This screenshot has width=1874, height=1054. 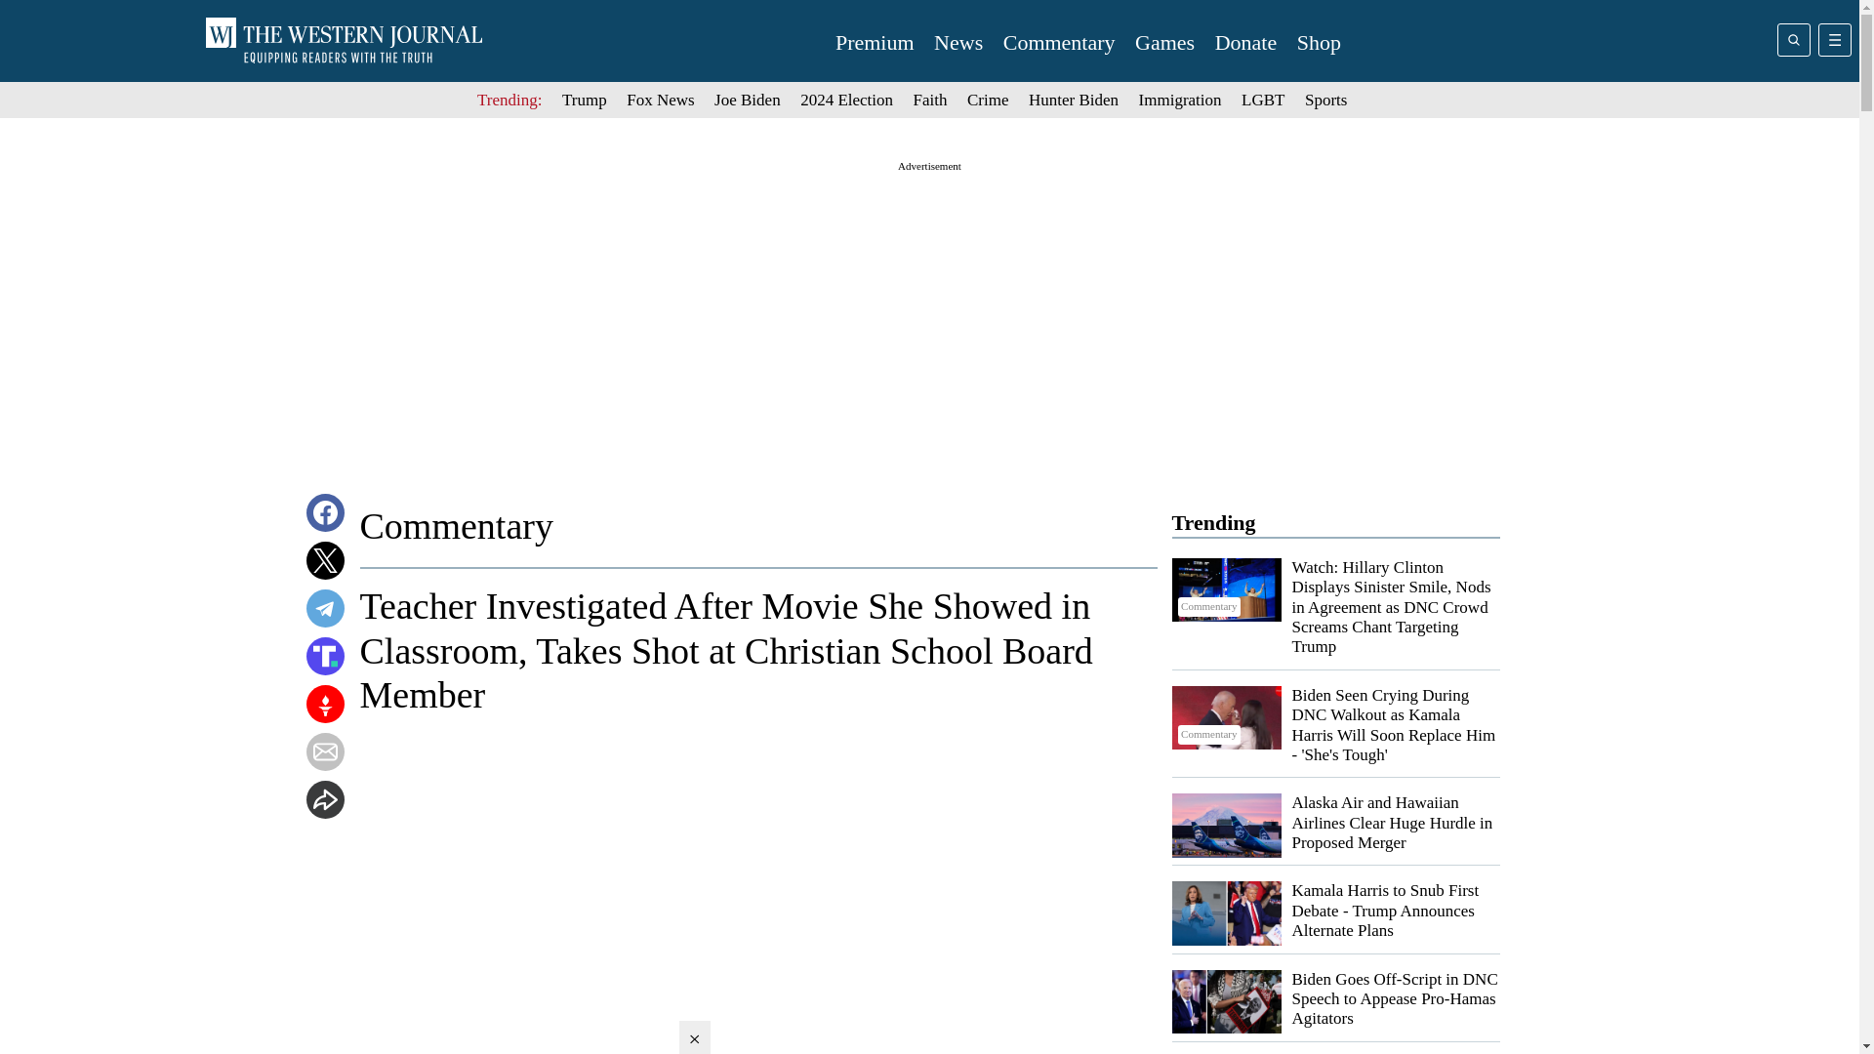 I want to click on 2024 Election, so click(x=846, y=100).